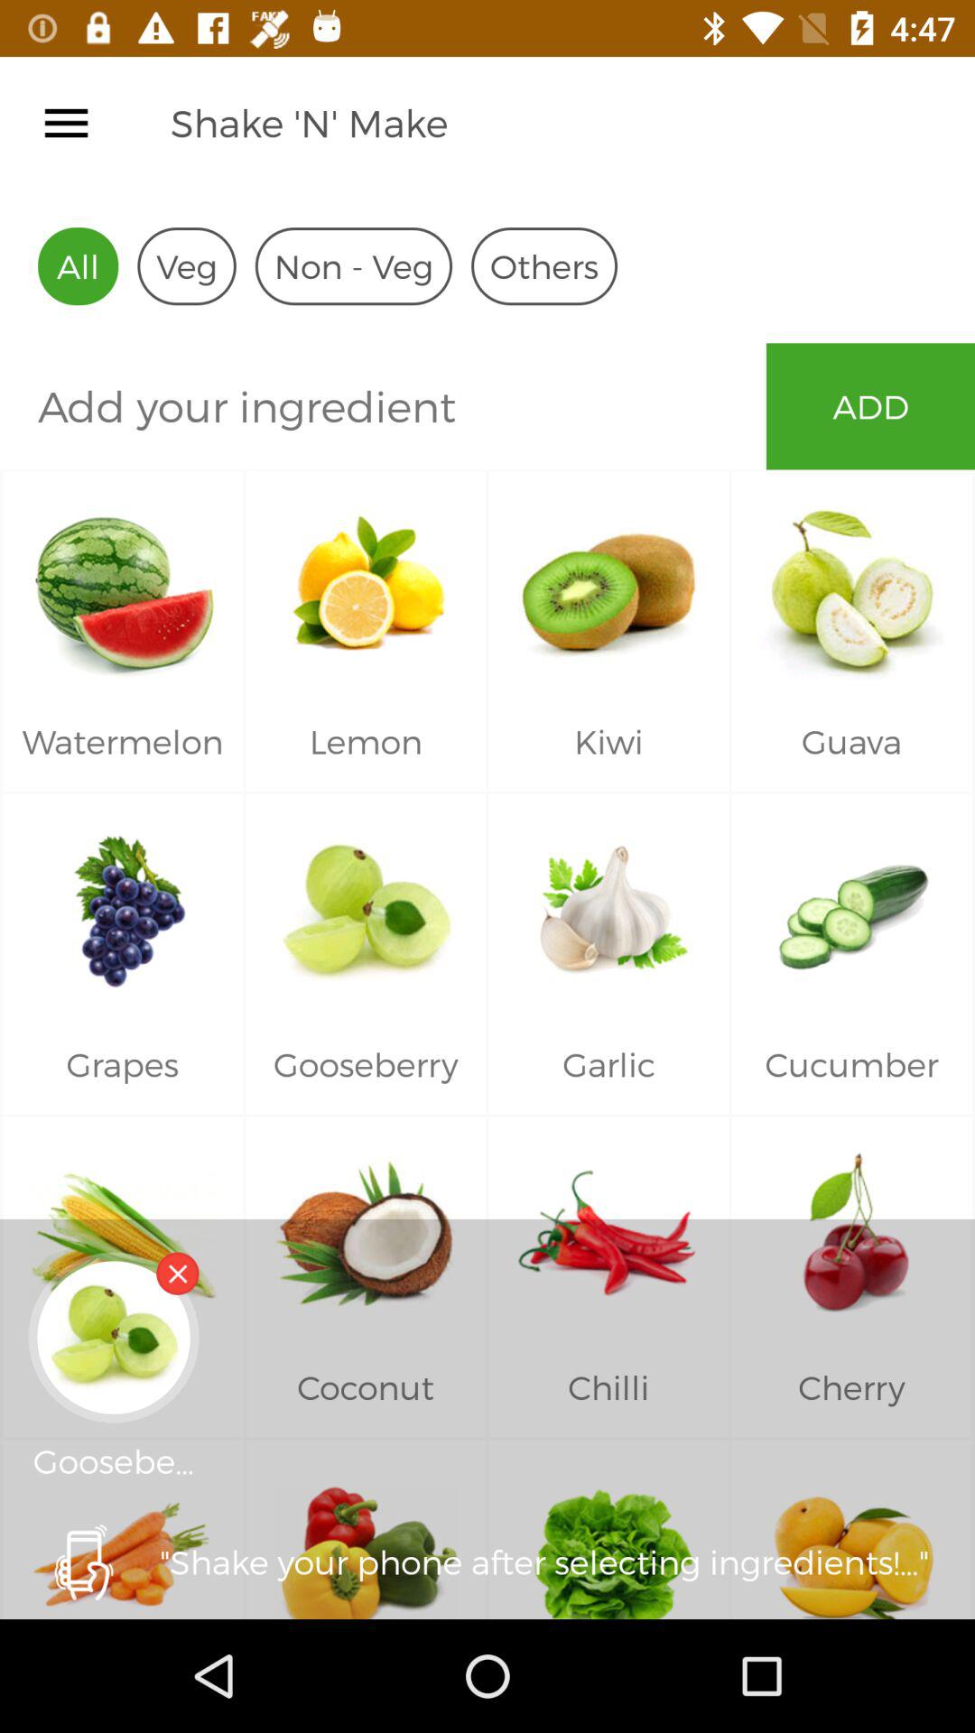 The image size is (975, 1733). I want to click on turn on the icon next to shake 'n' make, so click(66, 123).